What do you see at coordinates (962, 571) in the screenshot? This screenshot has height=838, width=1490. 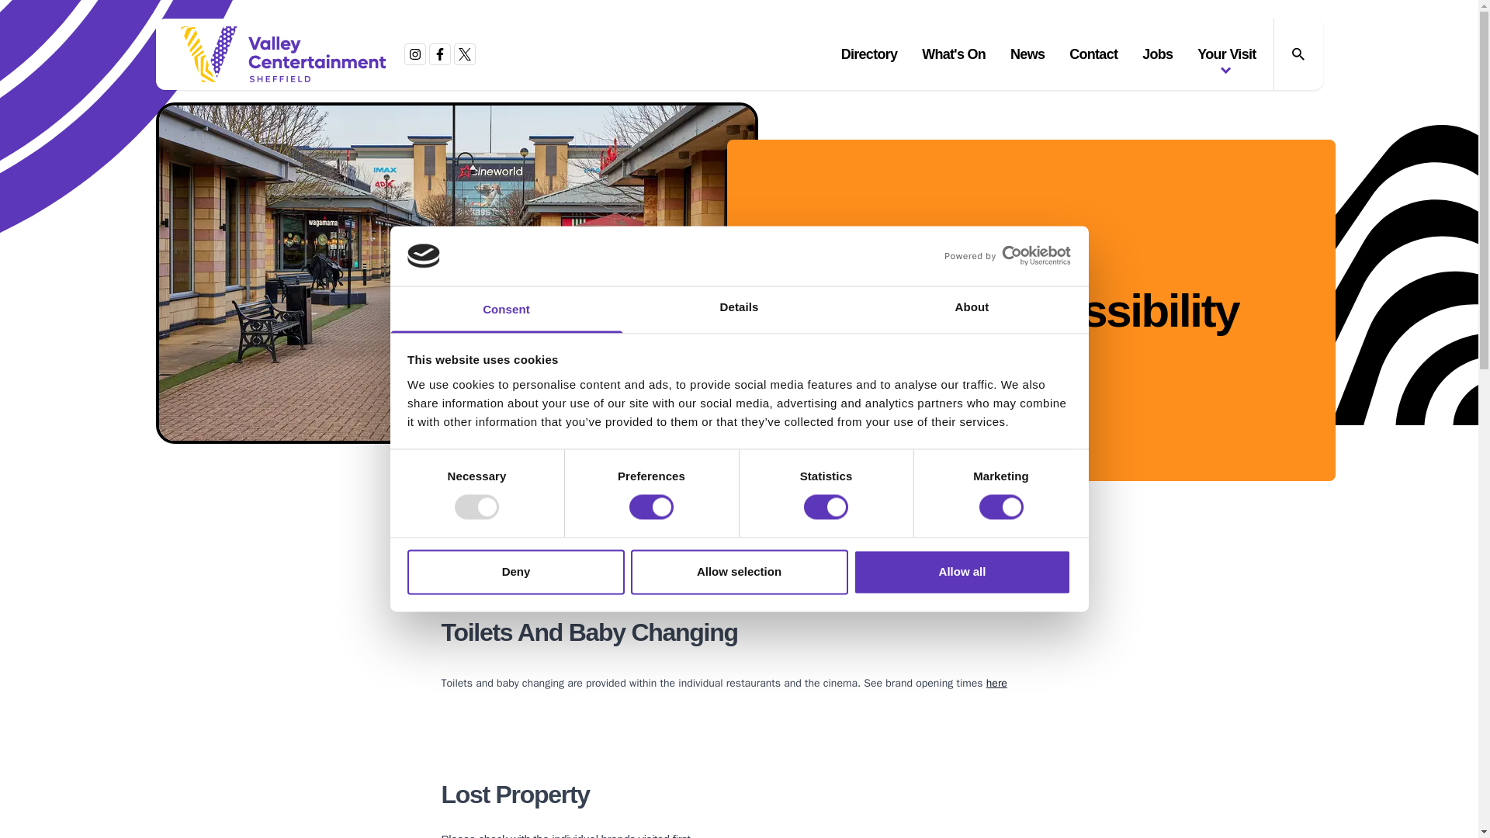 I see `Allow all` at bounding box center [962, 571].